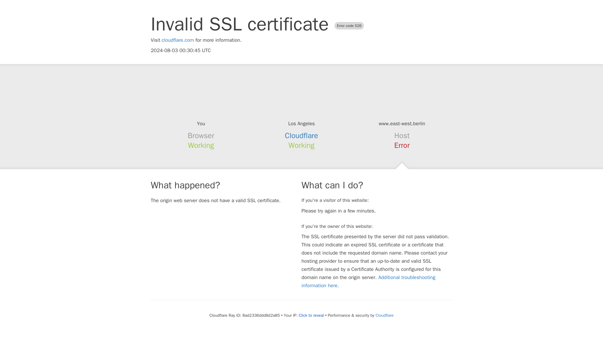 The width and height of the screenshot is (603, 339). What do you see at coordinates (384, 315) in the screenshot?
I see `Cloudflare` at bounding box center [384, 315].